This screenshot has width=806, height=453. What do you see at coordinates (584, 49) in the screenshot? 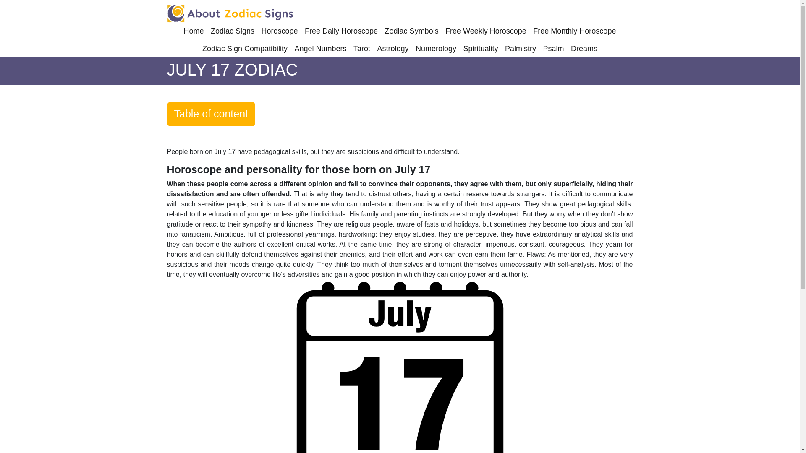
I see `Dreams` at bounding box center [584, 49].